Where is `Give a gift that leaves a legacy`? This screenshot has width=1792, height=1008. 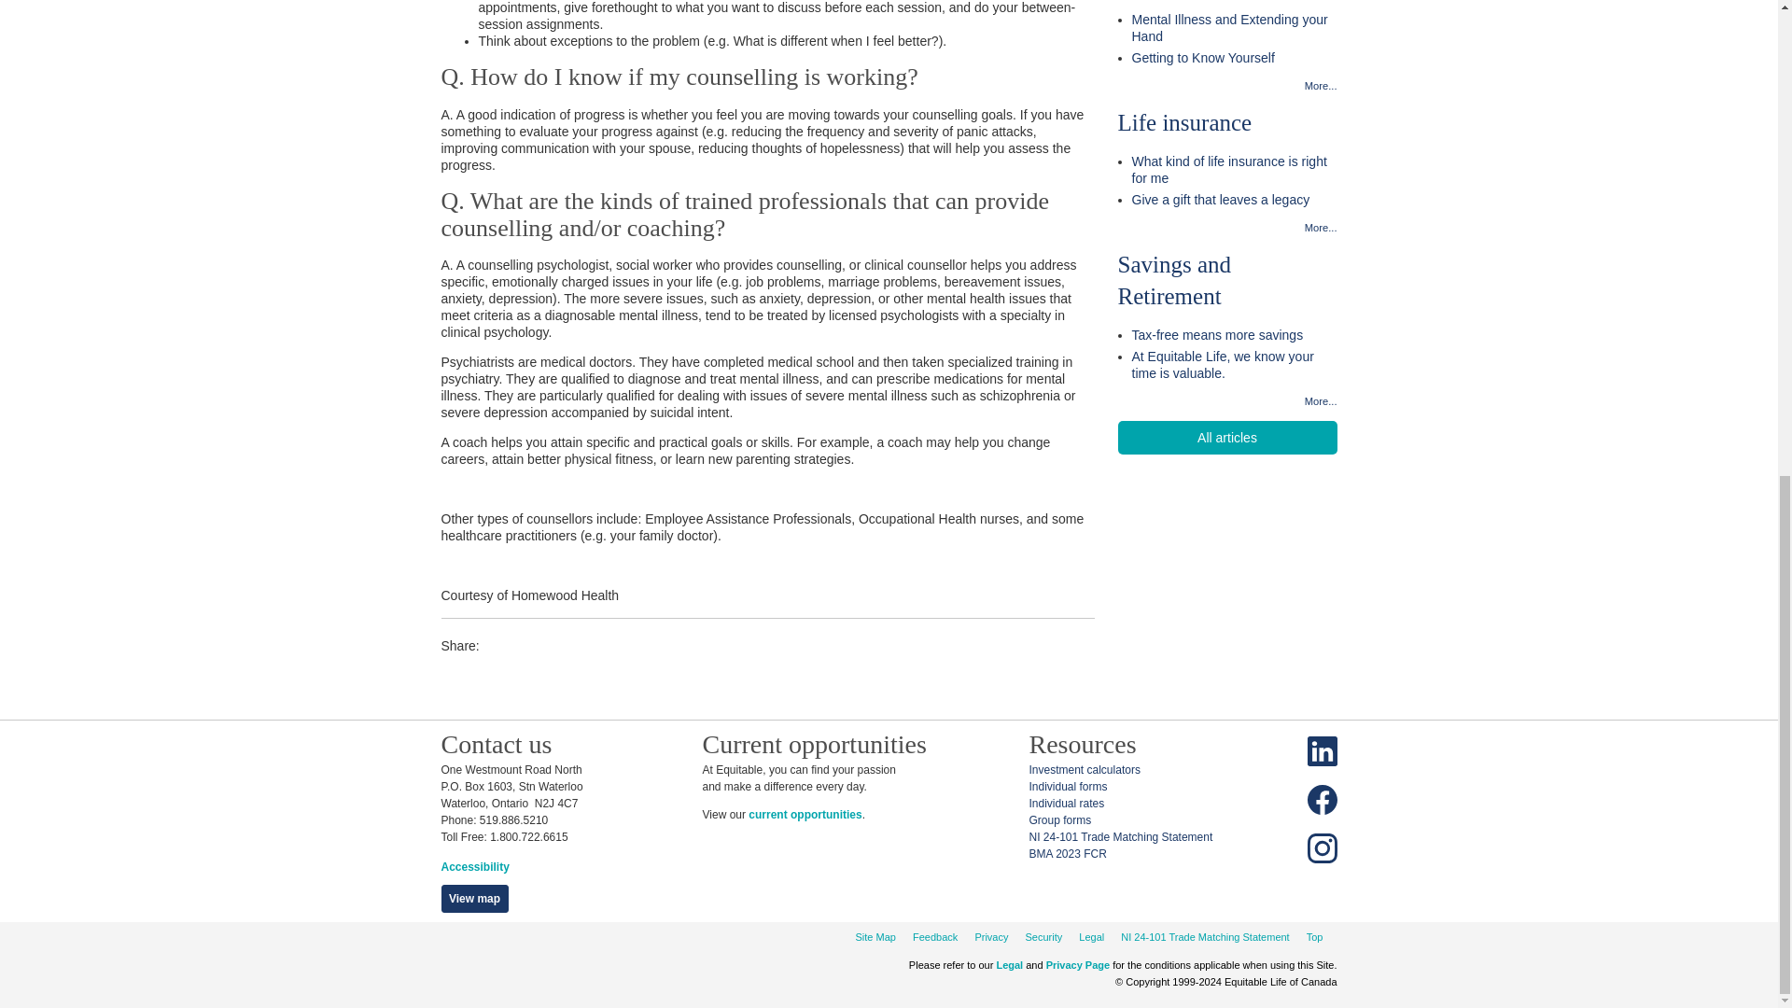
Give a gift that leaves a legacy is located at coordinates (1234, 200).